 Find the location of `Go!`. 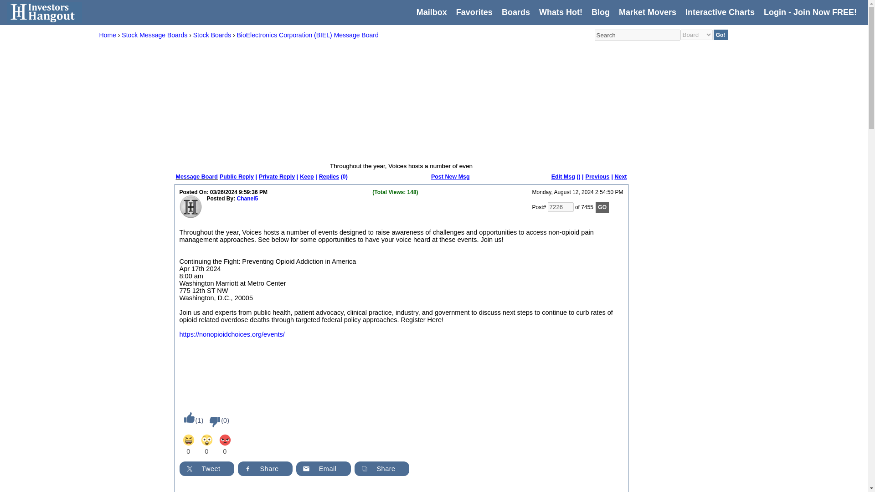

Go! is located at coordinates (721, 35).